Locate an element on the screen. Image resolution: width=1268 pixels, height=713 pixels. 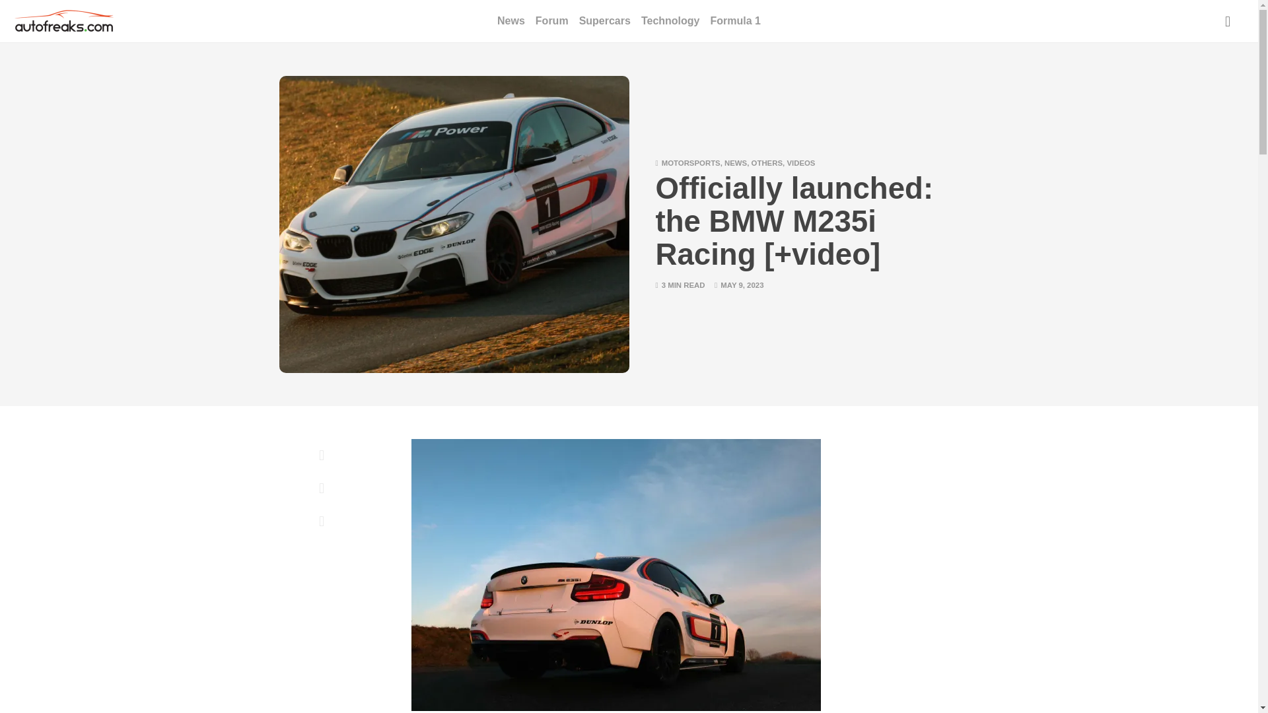
MOTORSPORTS is located at coordinates (691, 162).